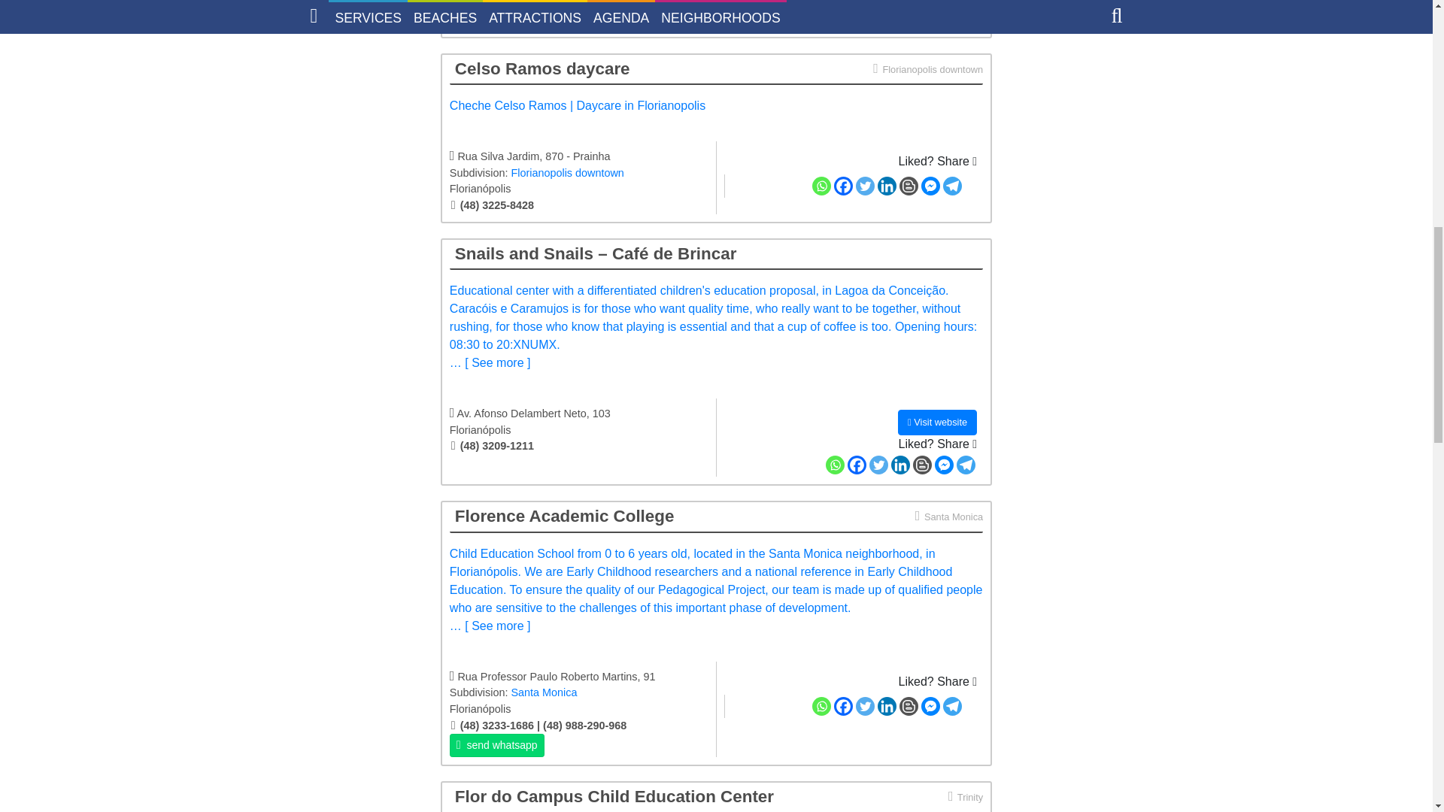 This screenshot has width=1444, height=812. Describe the element at coordinates (835, 5) in the screenshot. I see `Whatsapp` at that location.